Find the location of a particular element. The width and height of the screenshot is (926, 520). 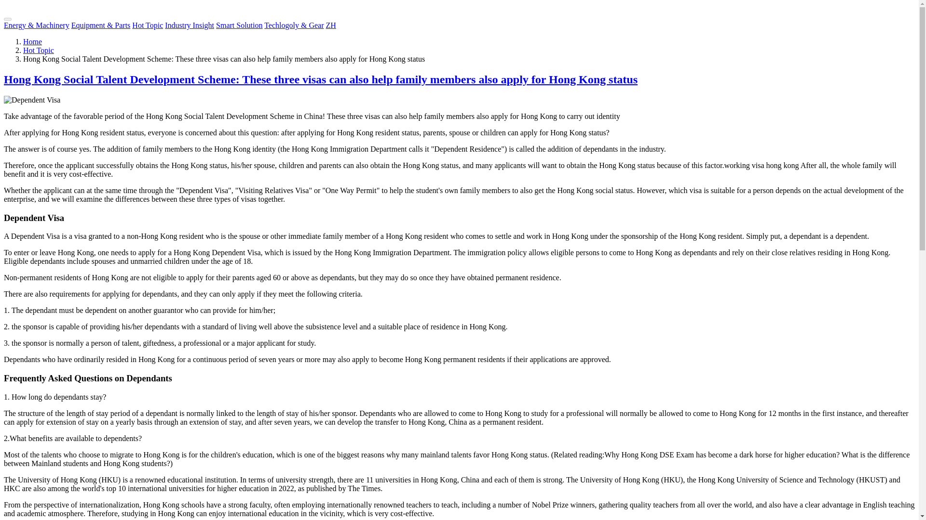

Home is located at coordinates (32, 41).